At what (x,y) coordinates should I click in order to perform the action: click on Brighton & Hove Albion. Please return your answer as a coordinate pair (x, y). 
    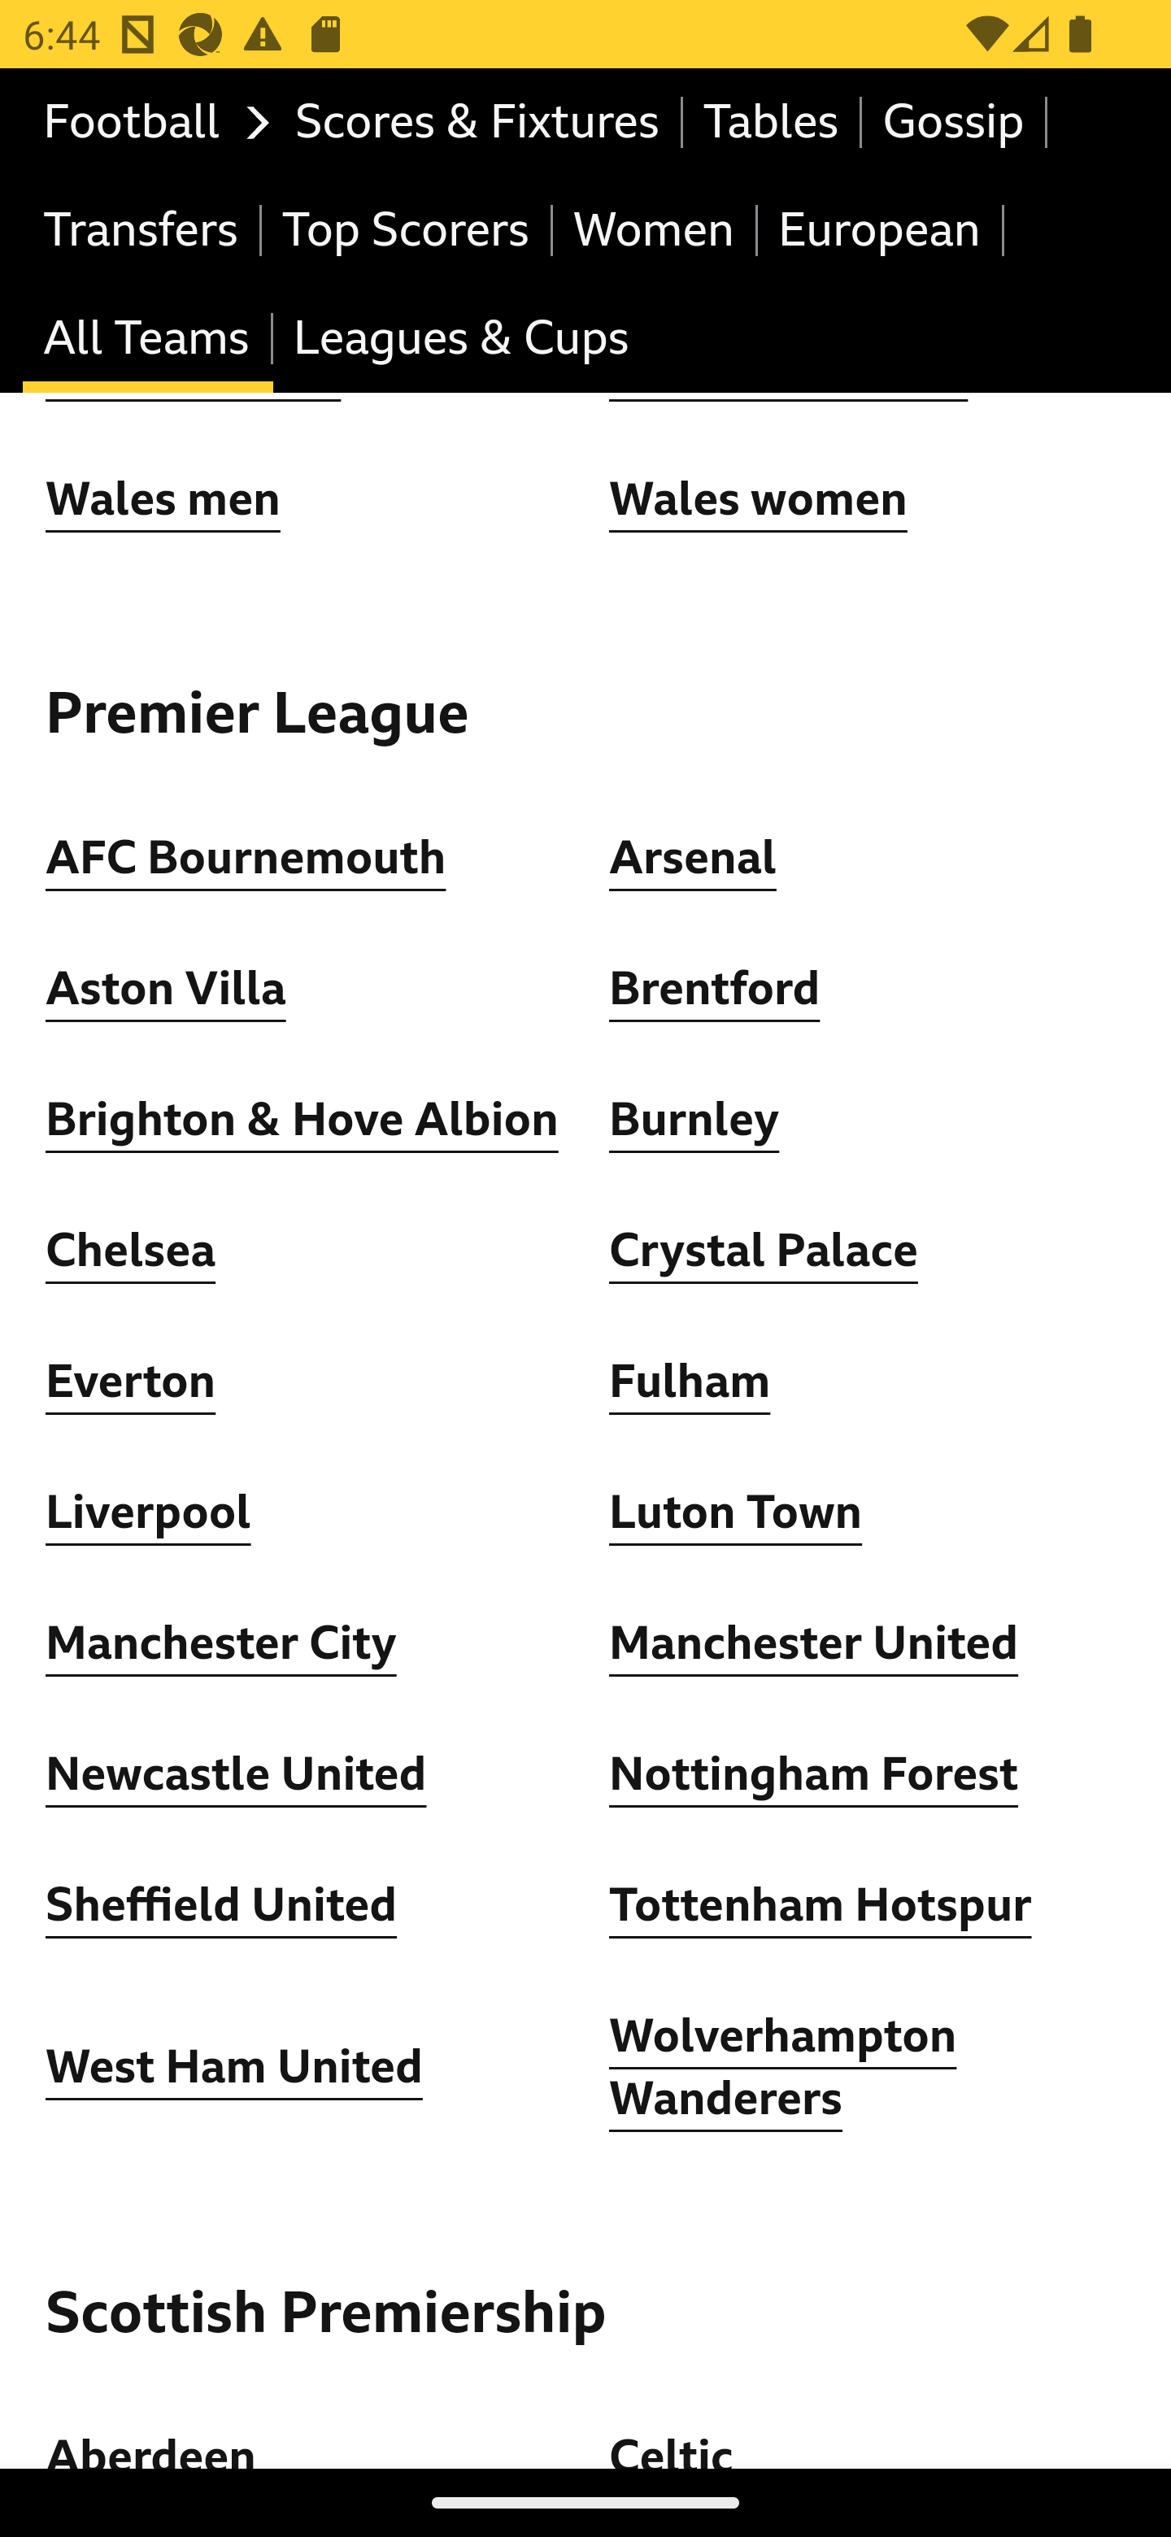
    Looking at the image, I should click on (303, 1121).